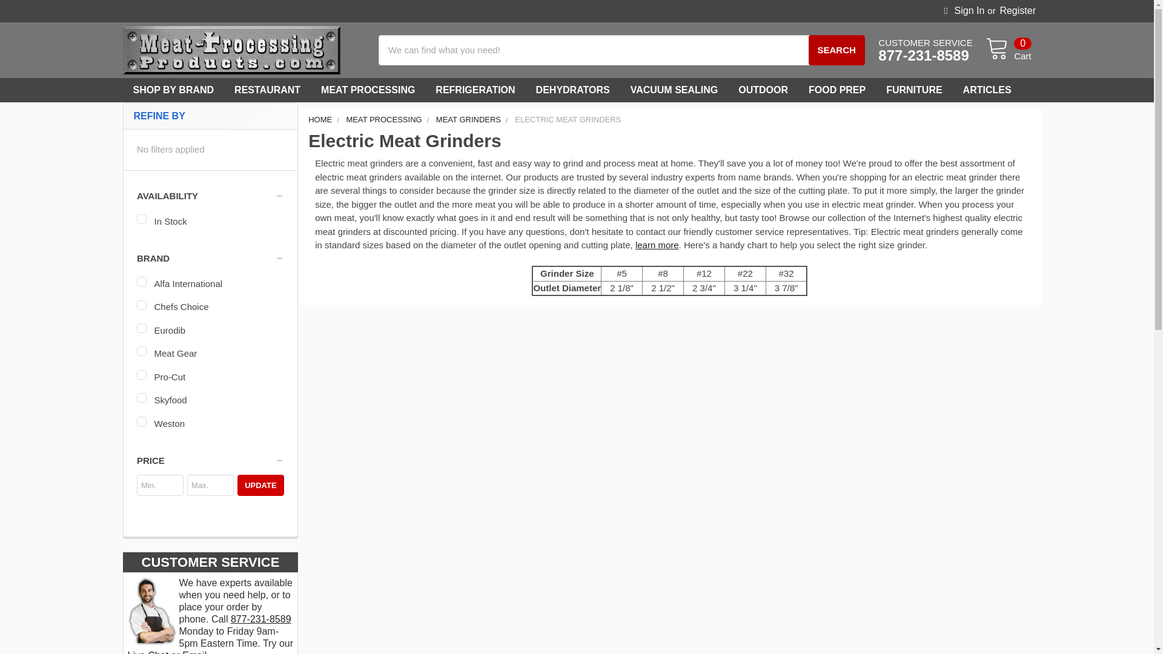 This screenshot has width=1163, height=654. I want to click on Pro-Cut, so click(210, 378).